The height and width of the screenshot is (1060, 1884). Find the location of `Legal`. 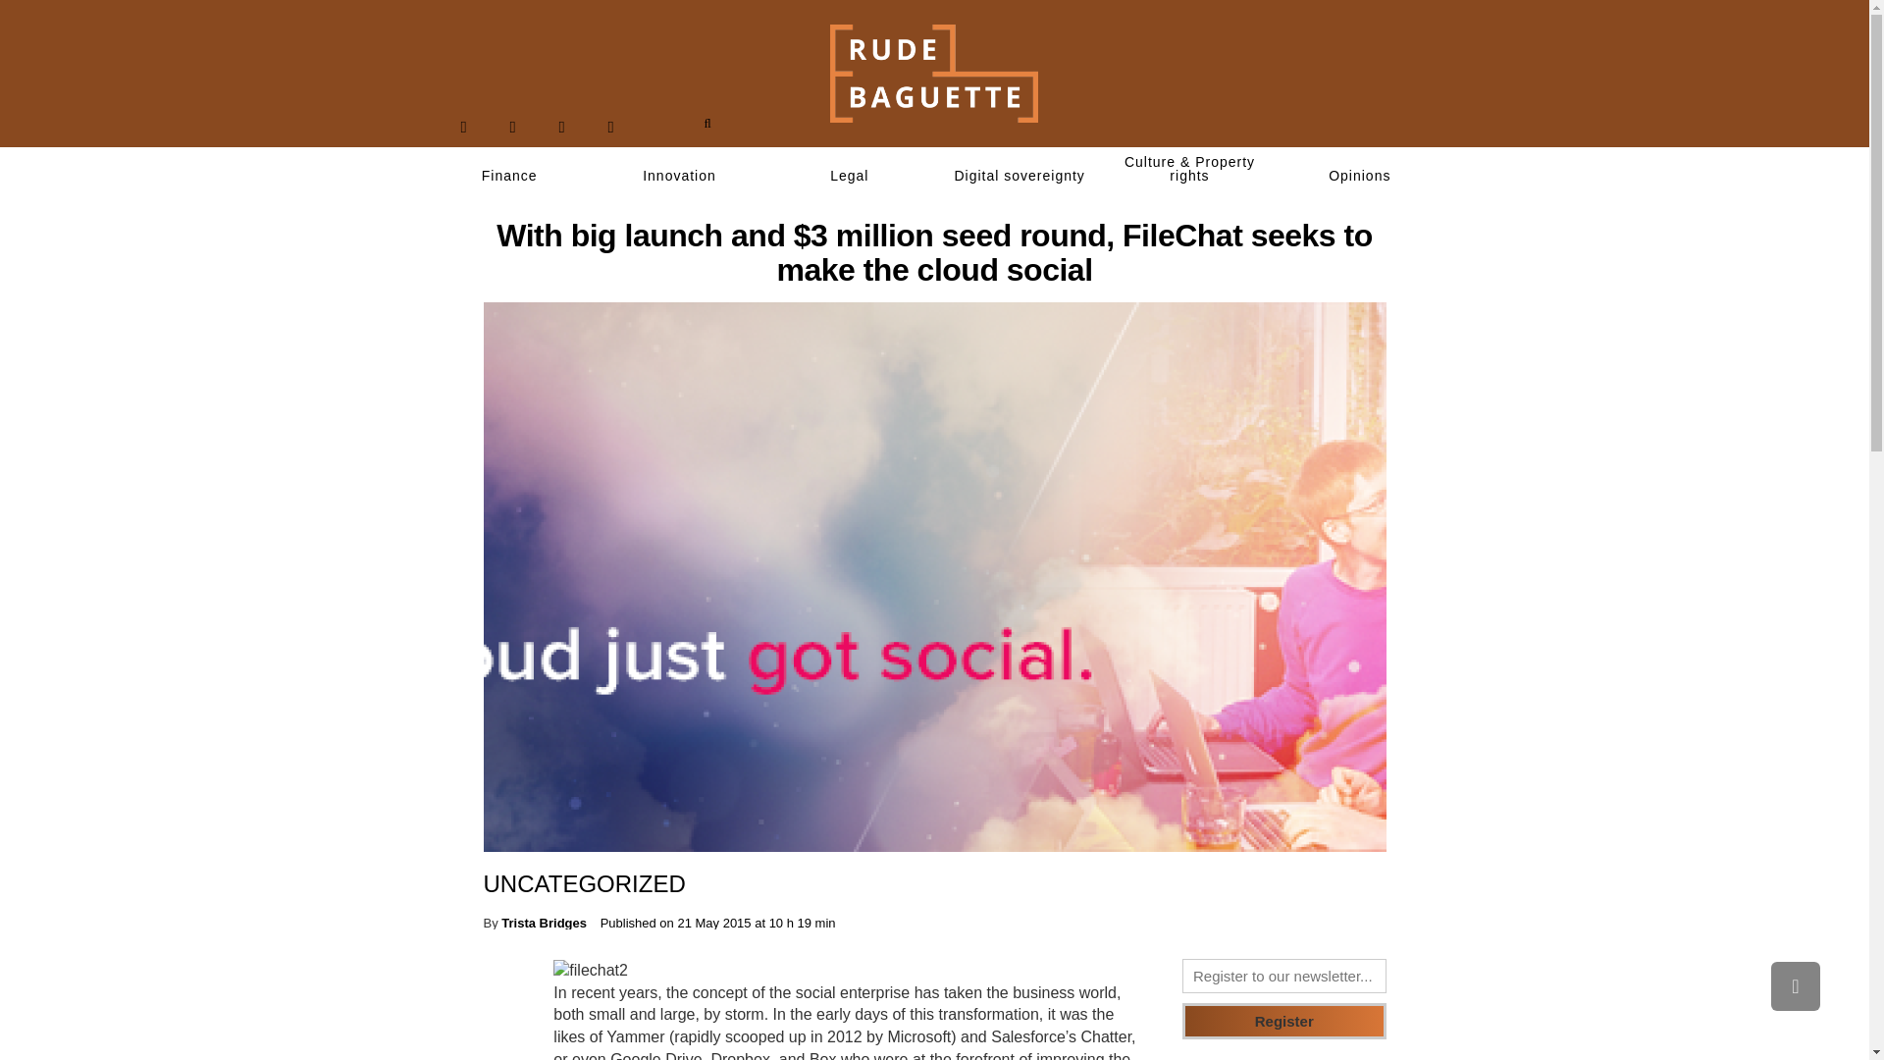

Legal is located at coordinates (850, 176).